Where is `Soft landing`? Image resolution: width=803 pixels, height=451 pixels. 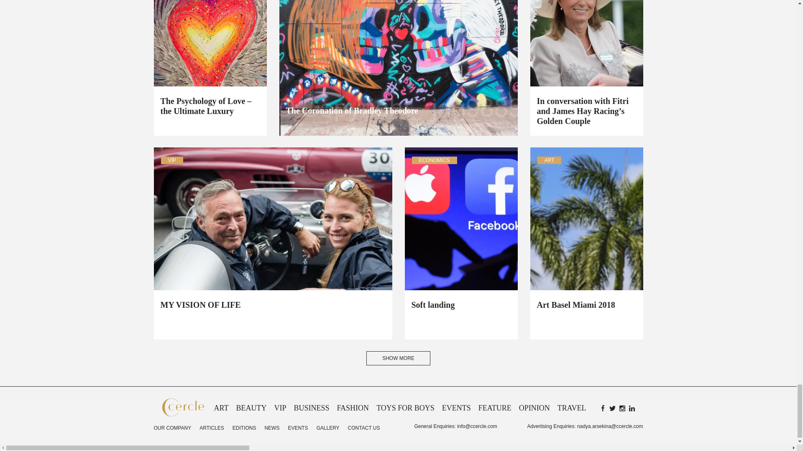 Soft landing is located at coordinates (461, 305).